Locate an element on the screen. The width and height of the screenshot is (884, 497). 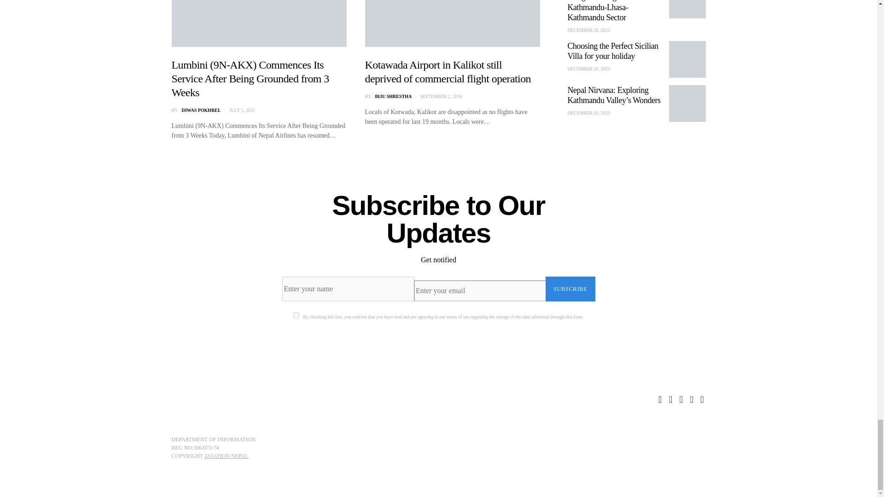
on is located at coordinates (297, 316).